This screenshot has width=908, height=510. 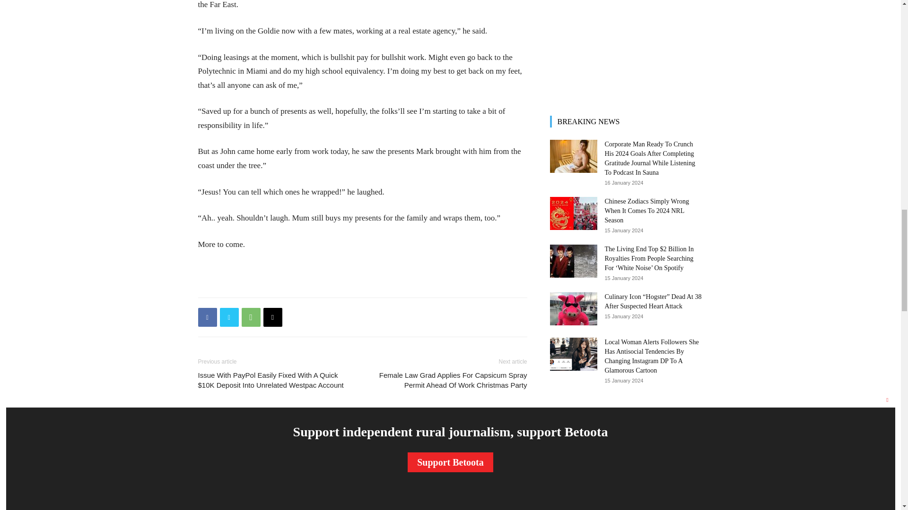 What do you see at coordinates (251, 317) in the screenshot?
I see `WhatsApp` at bounding box center [251, 317].